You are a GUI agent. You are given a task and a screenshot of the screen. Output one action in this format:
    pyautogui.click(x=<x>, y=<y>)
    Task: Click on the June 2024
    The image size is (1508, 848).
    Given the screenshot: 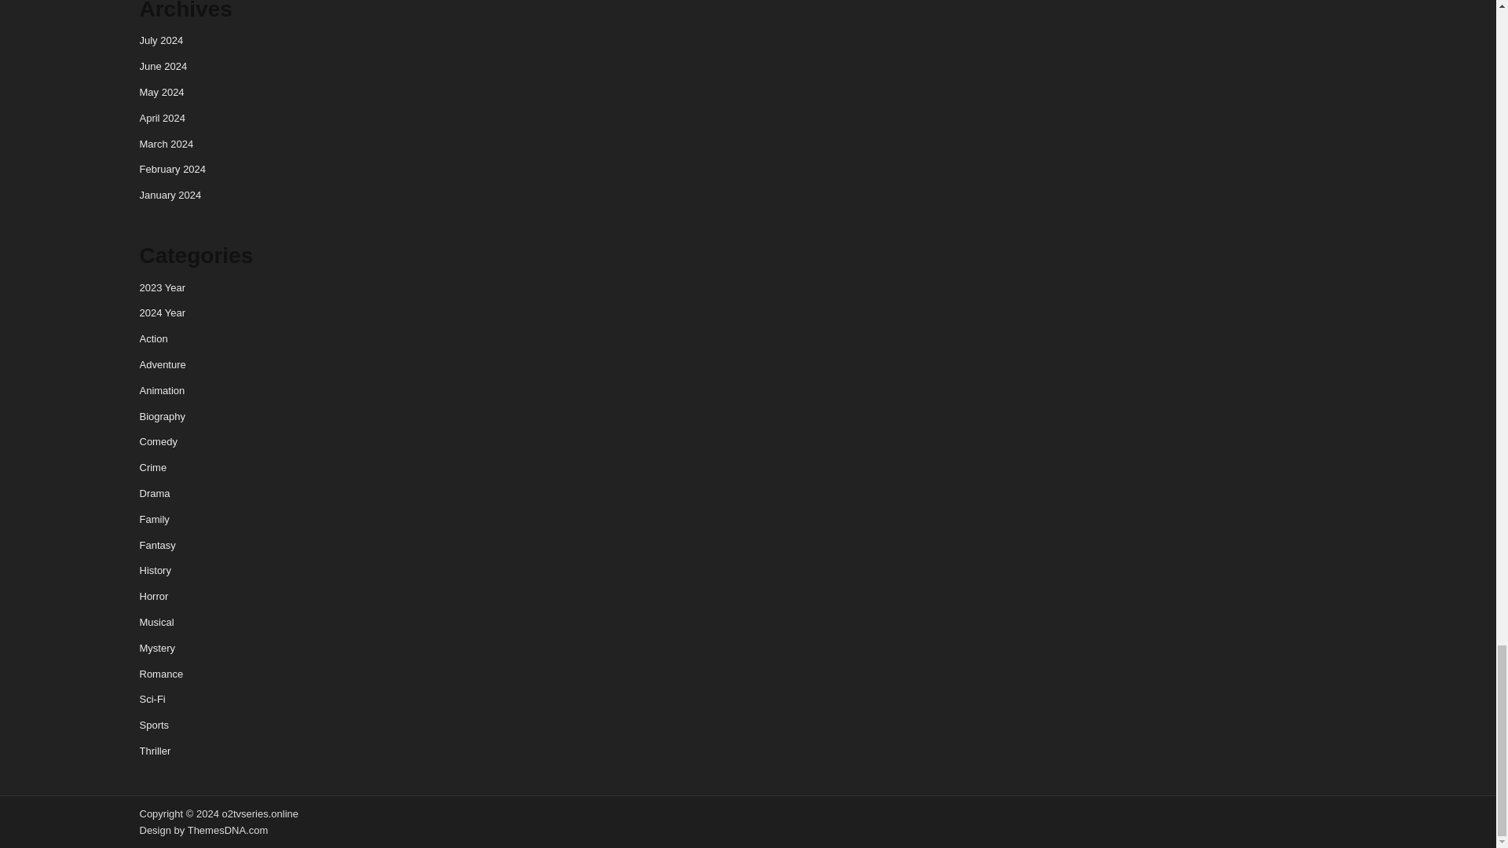 What is the action you would take?
    pyautogui.click(x=163, y=66)
    